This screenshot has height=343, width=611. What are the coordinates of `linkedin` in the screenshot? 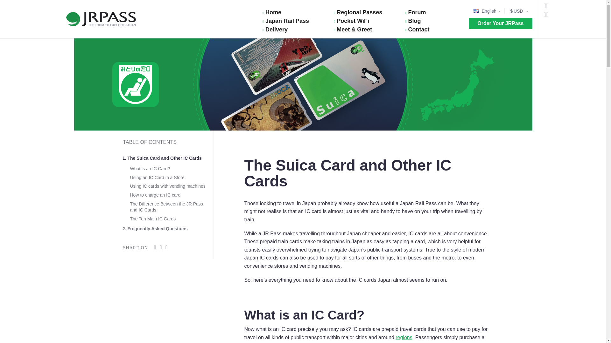 It's located at (167, 247).